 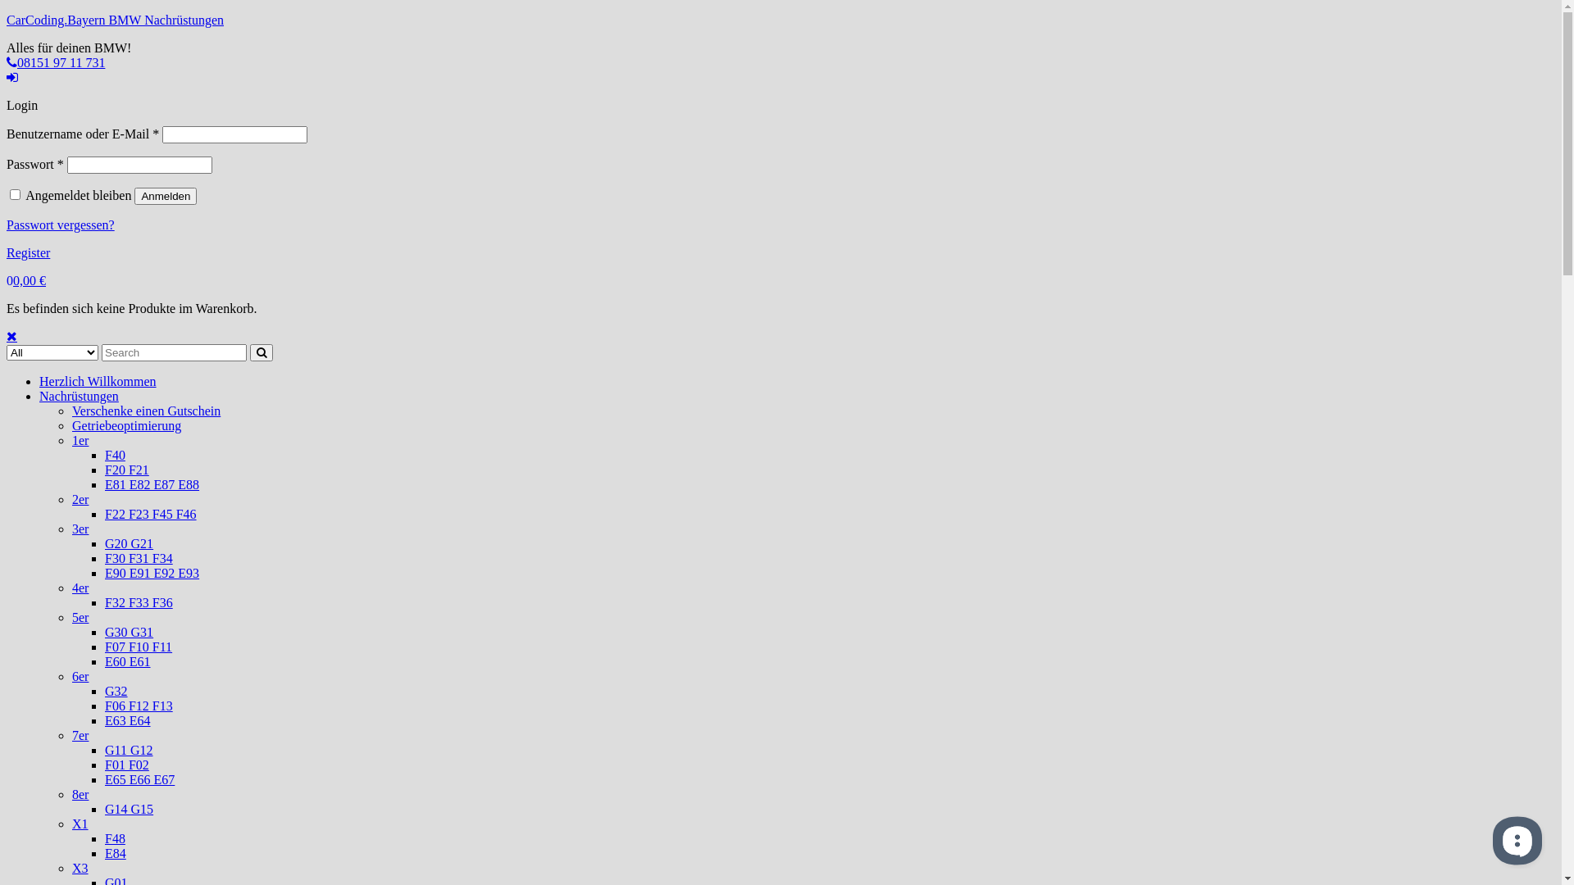 What do you see at coordinates (115, 839) in the screenshot?
I see `F48` at bounding box center [115, 839].